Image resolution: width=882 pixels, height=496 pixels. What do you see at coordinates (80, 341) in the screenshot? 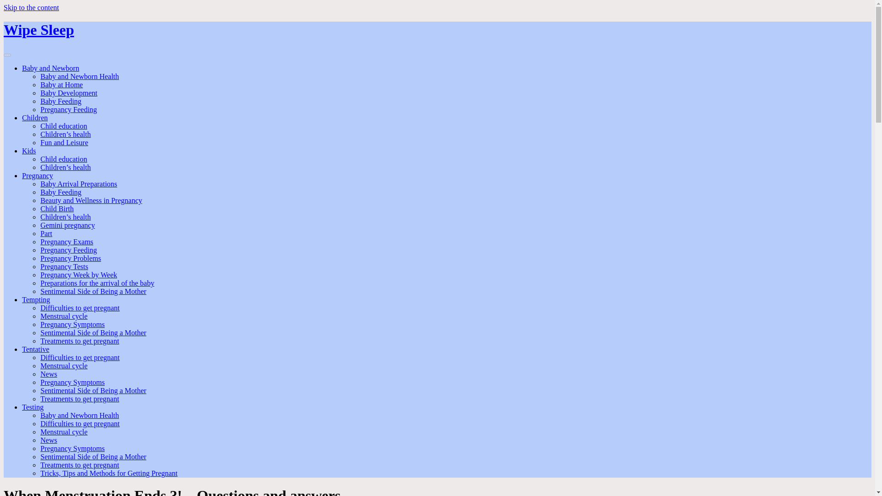
I see `Treatments to get pregnant` at bounding box center [80, 341].